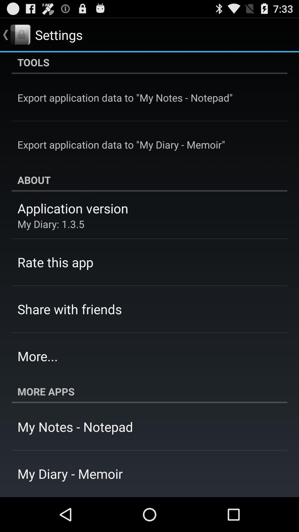  I want to click on open about, so click(149, 180).